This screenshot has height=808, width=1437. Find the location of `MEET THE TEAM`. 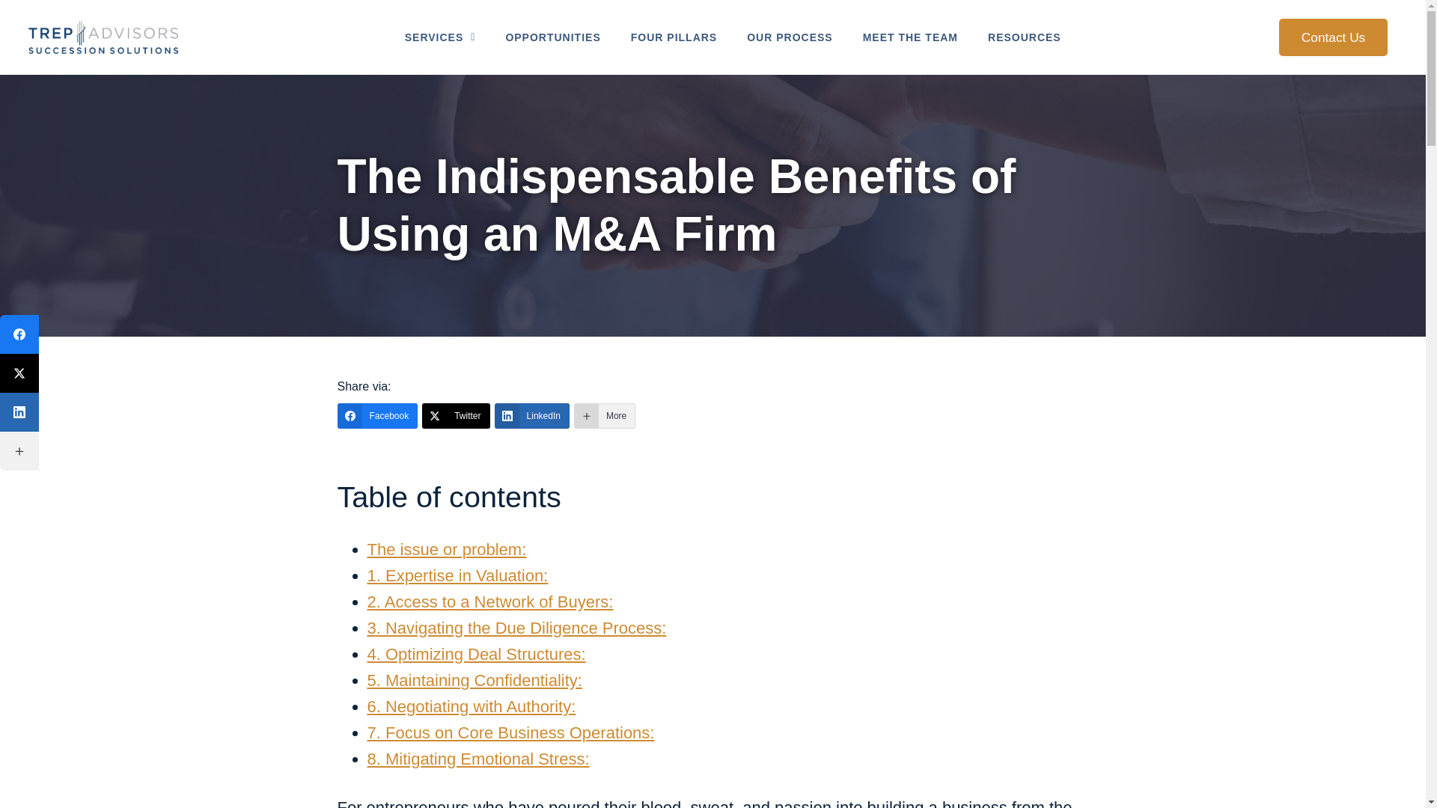

MEET THE TEAM is located at coordinates (910, 37).